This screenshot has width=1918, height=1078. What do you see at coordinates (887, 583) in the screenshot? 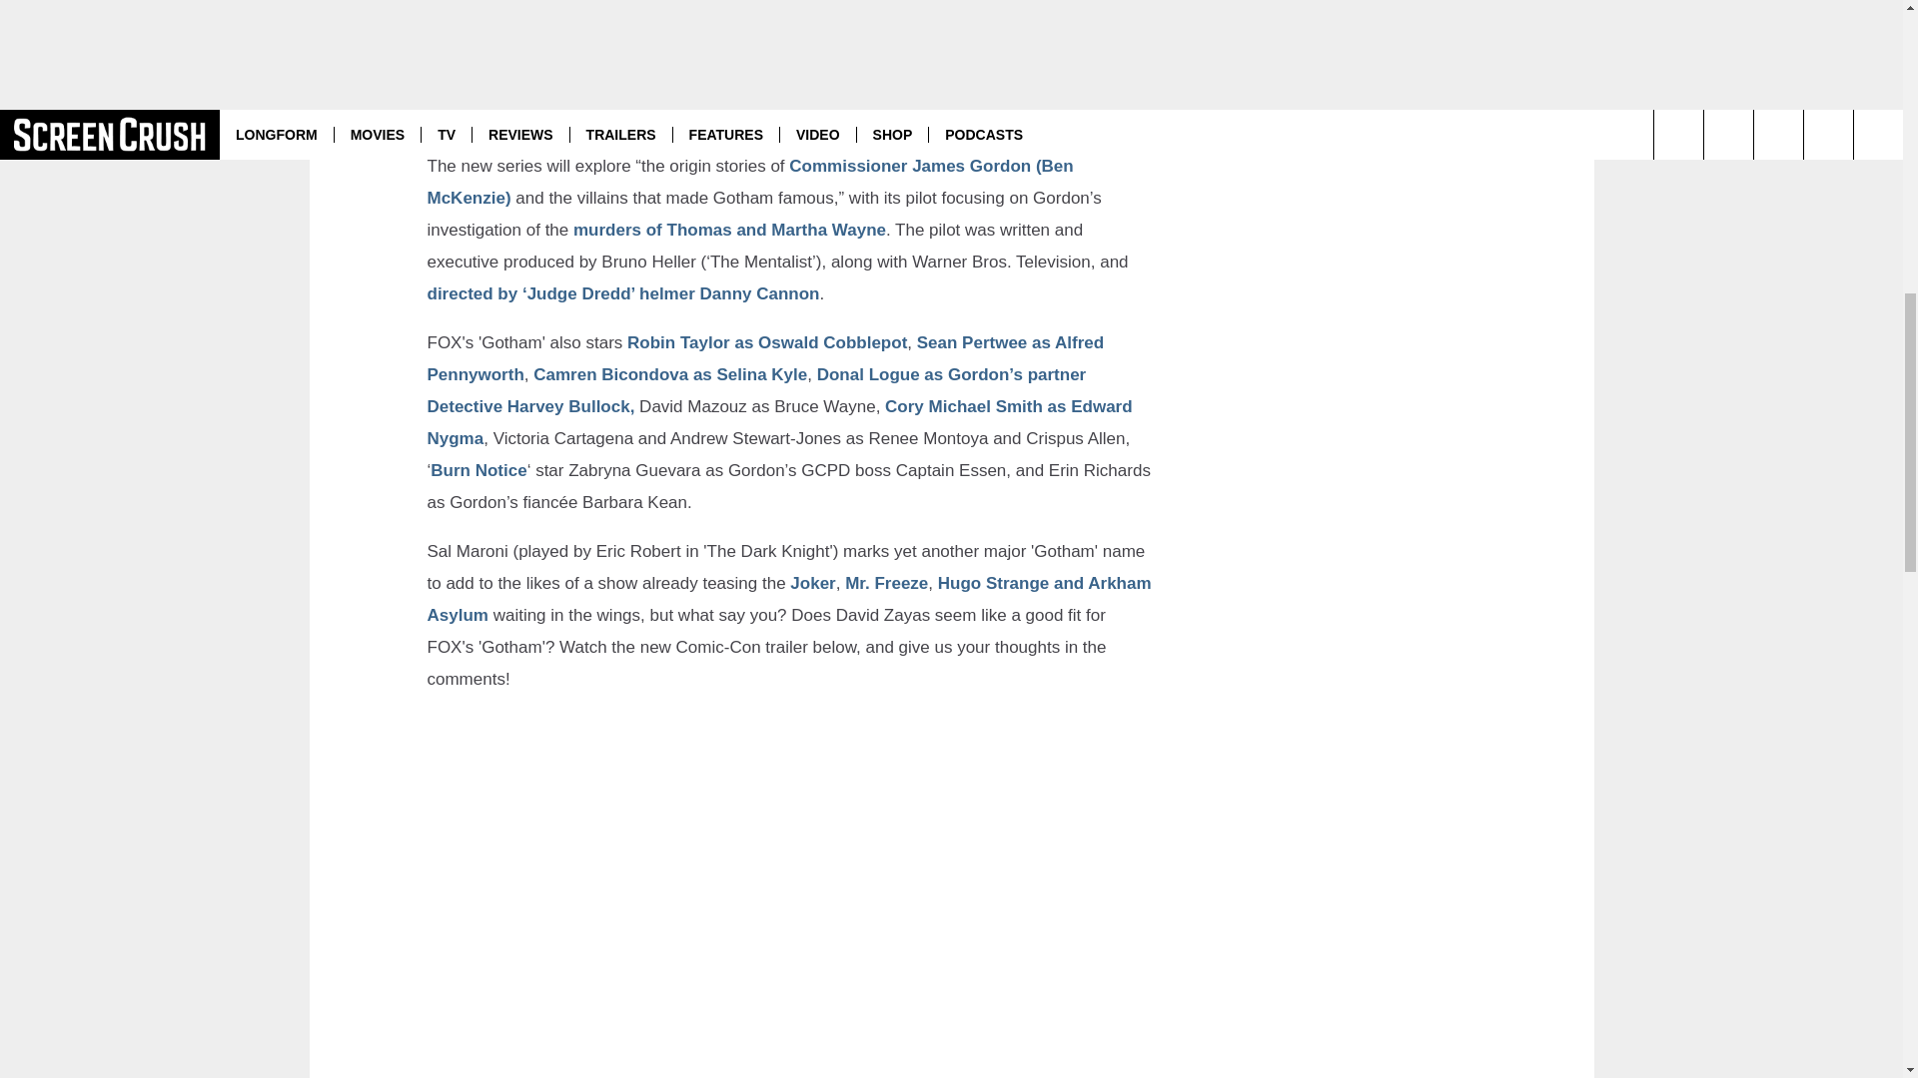
I see `Mr. Freeze` at bounding box center [887, 583].